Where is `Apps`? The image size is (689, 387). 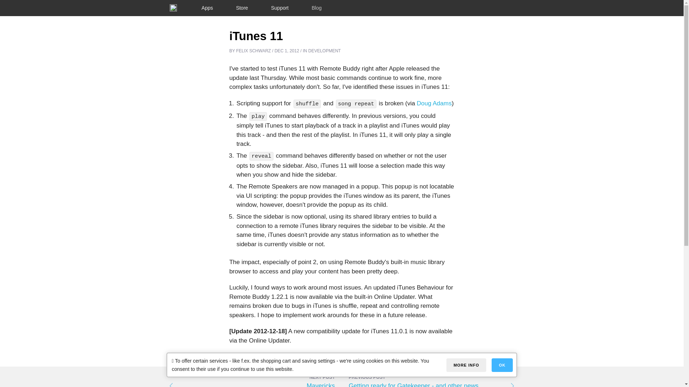
Apps is located at coordinates (207, 8).